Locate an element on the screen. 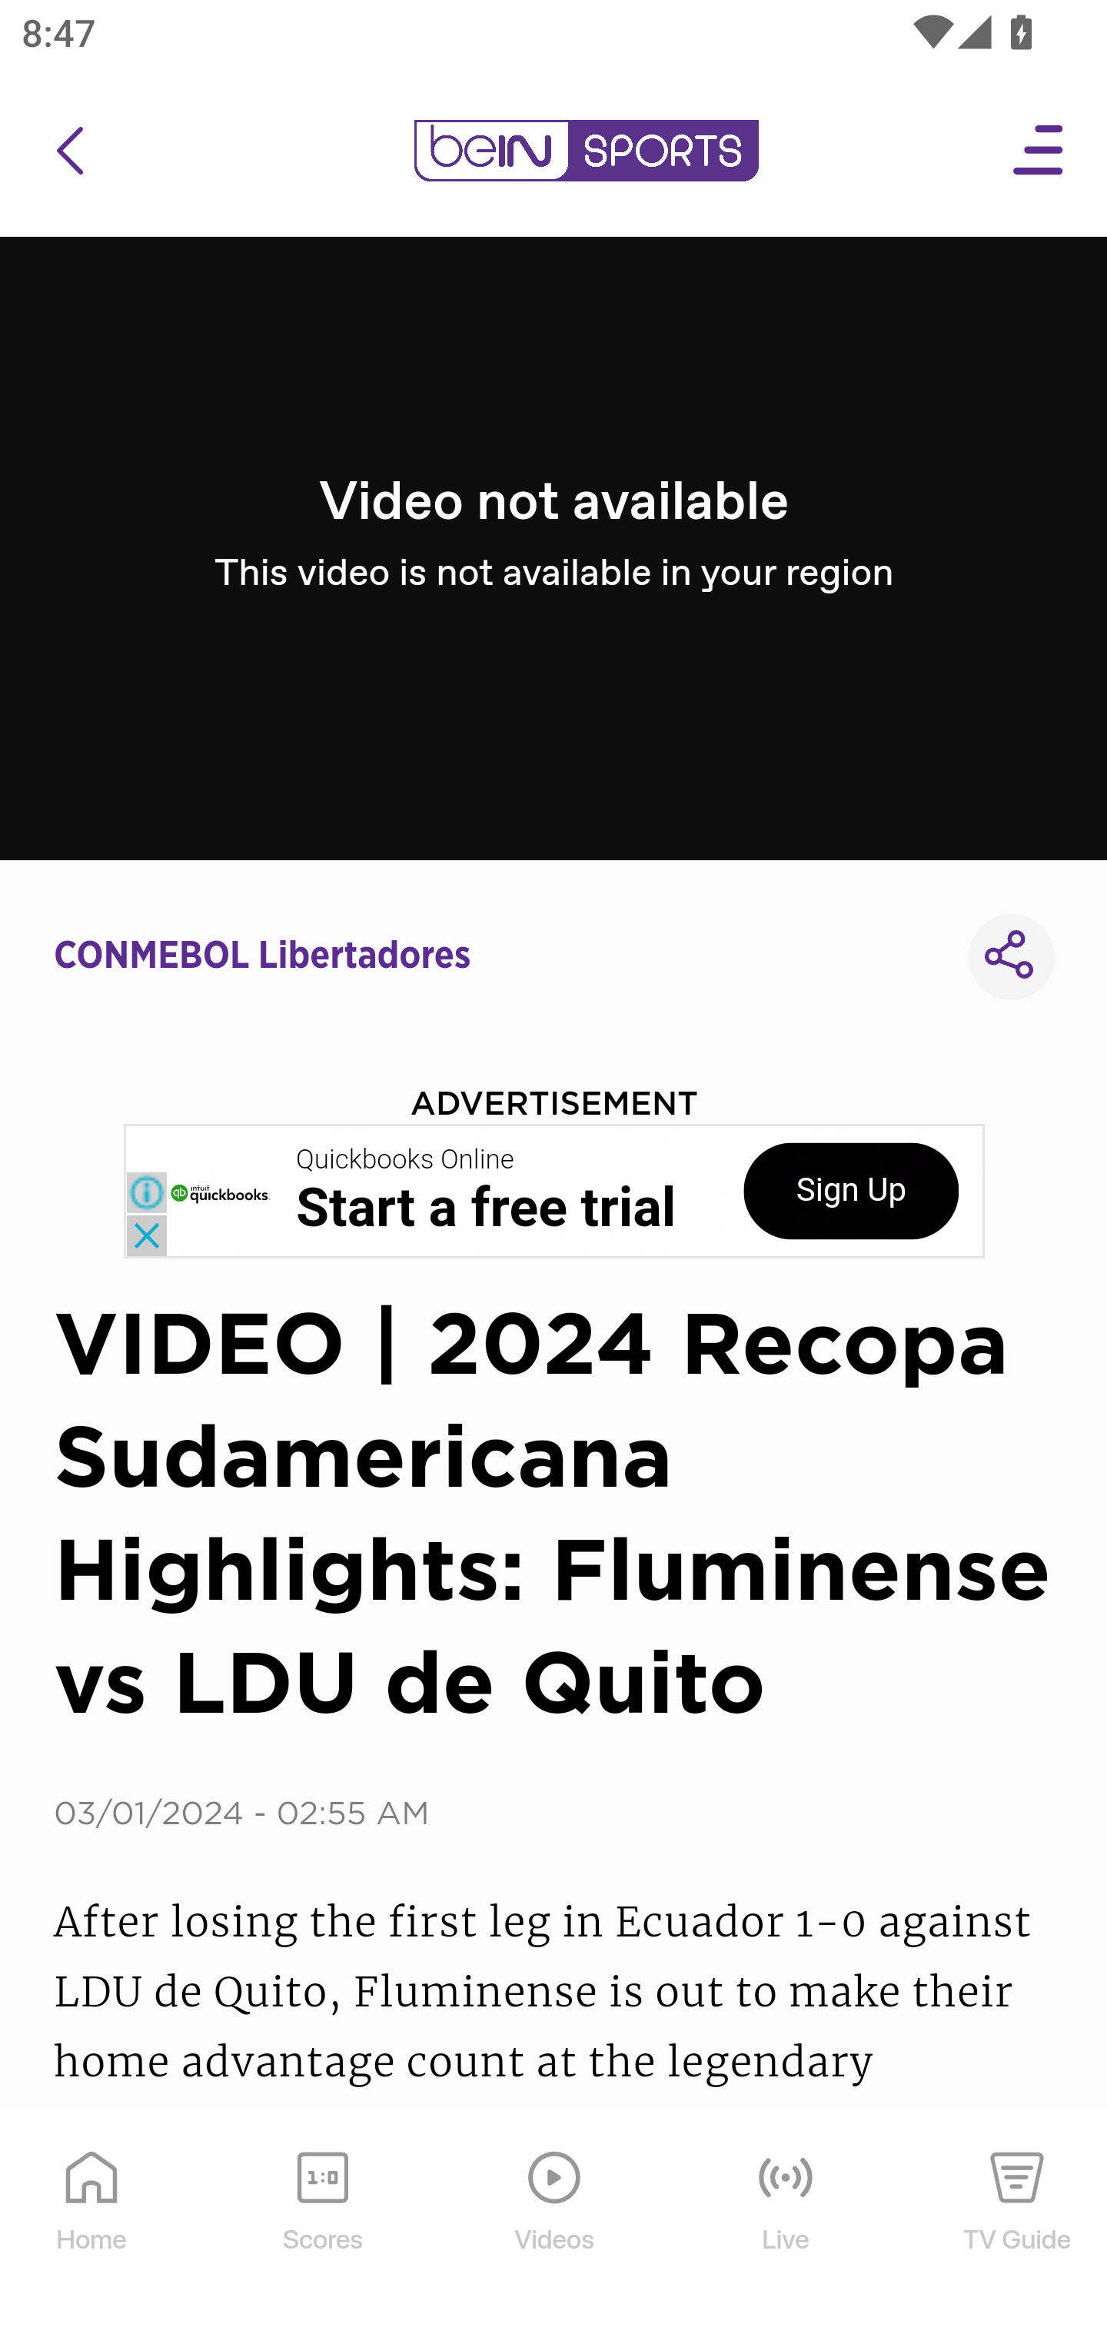 This screenshot has width=1107, height=2337. icon back is located at coordinates (69, 151).